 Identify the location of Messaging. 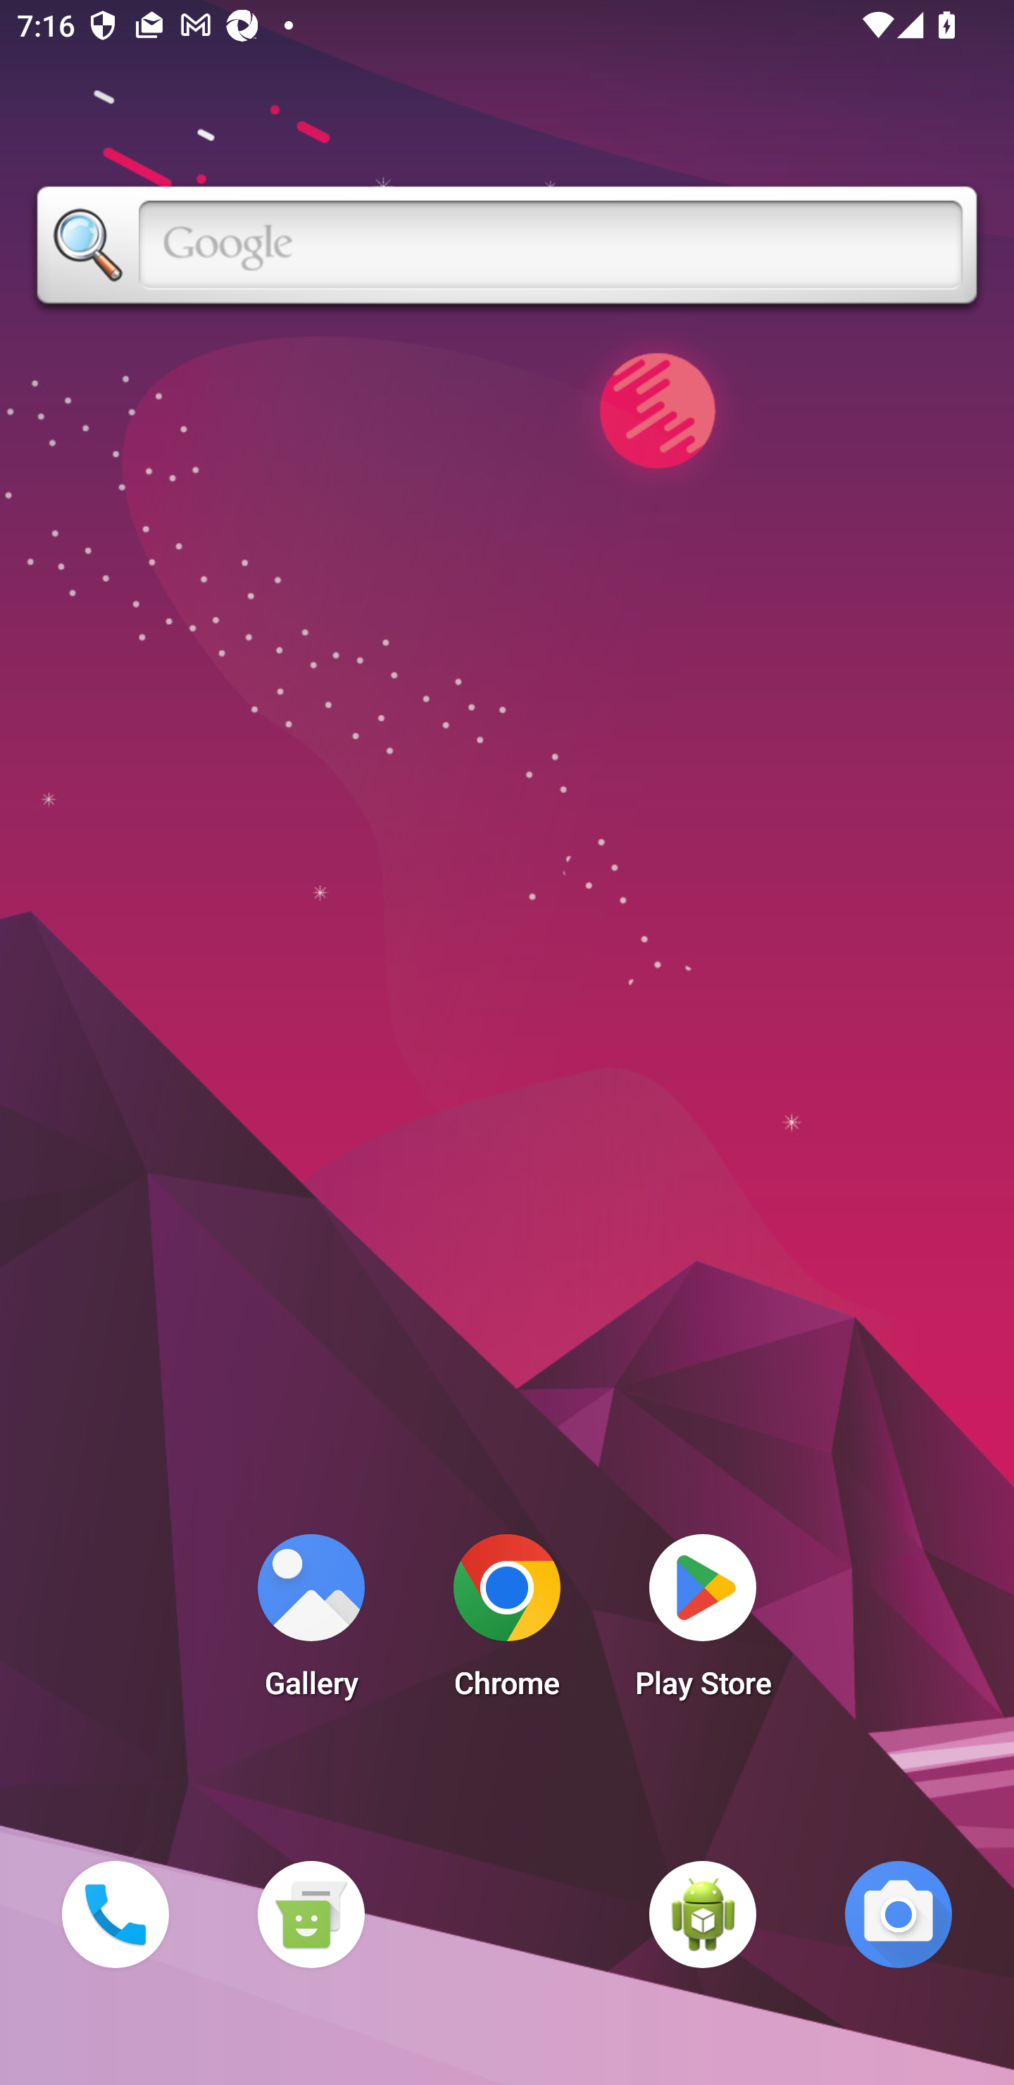
(311, 1914).